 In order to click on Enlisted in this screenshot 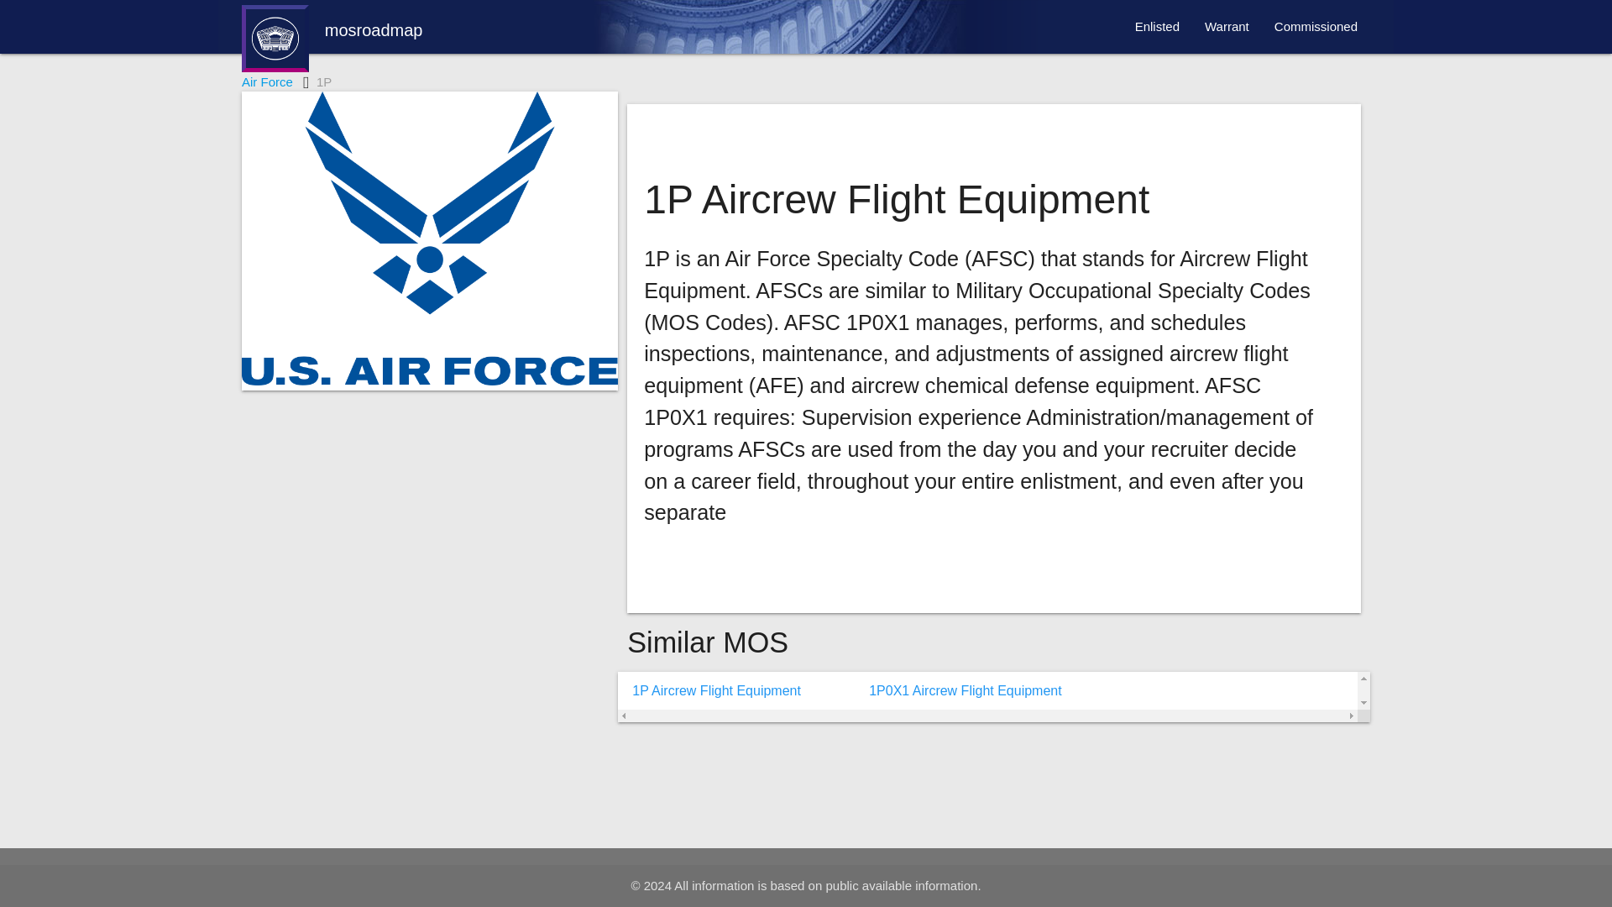, I will do `click(1157, 27)`.